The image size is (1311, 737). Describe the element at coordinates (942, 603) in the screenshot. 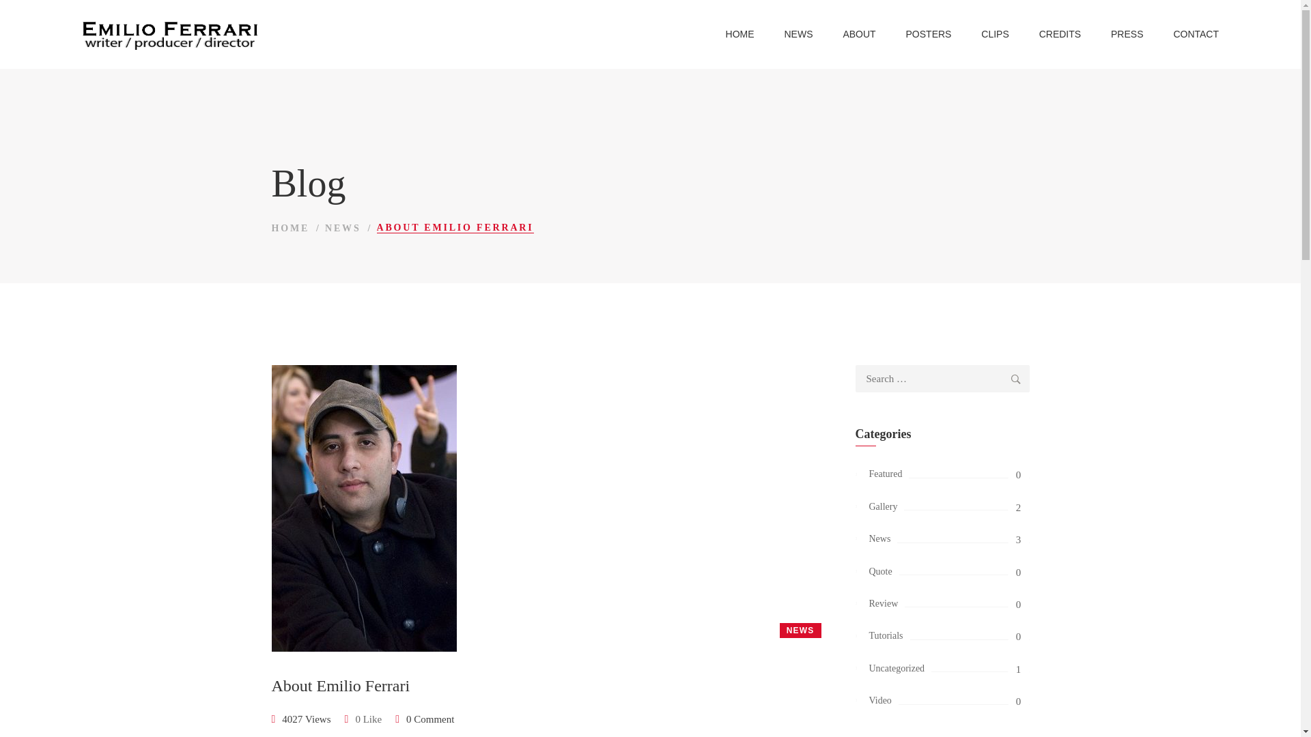

I see `Review` at that location.